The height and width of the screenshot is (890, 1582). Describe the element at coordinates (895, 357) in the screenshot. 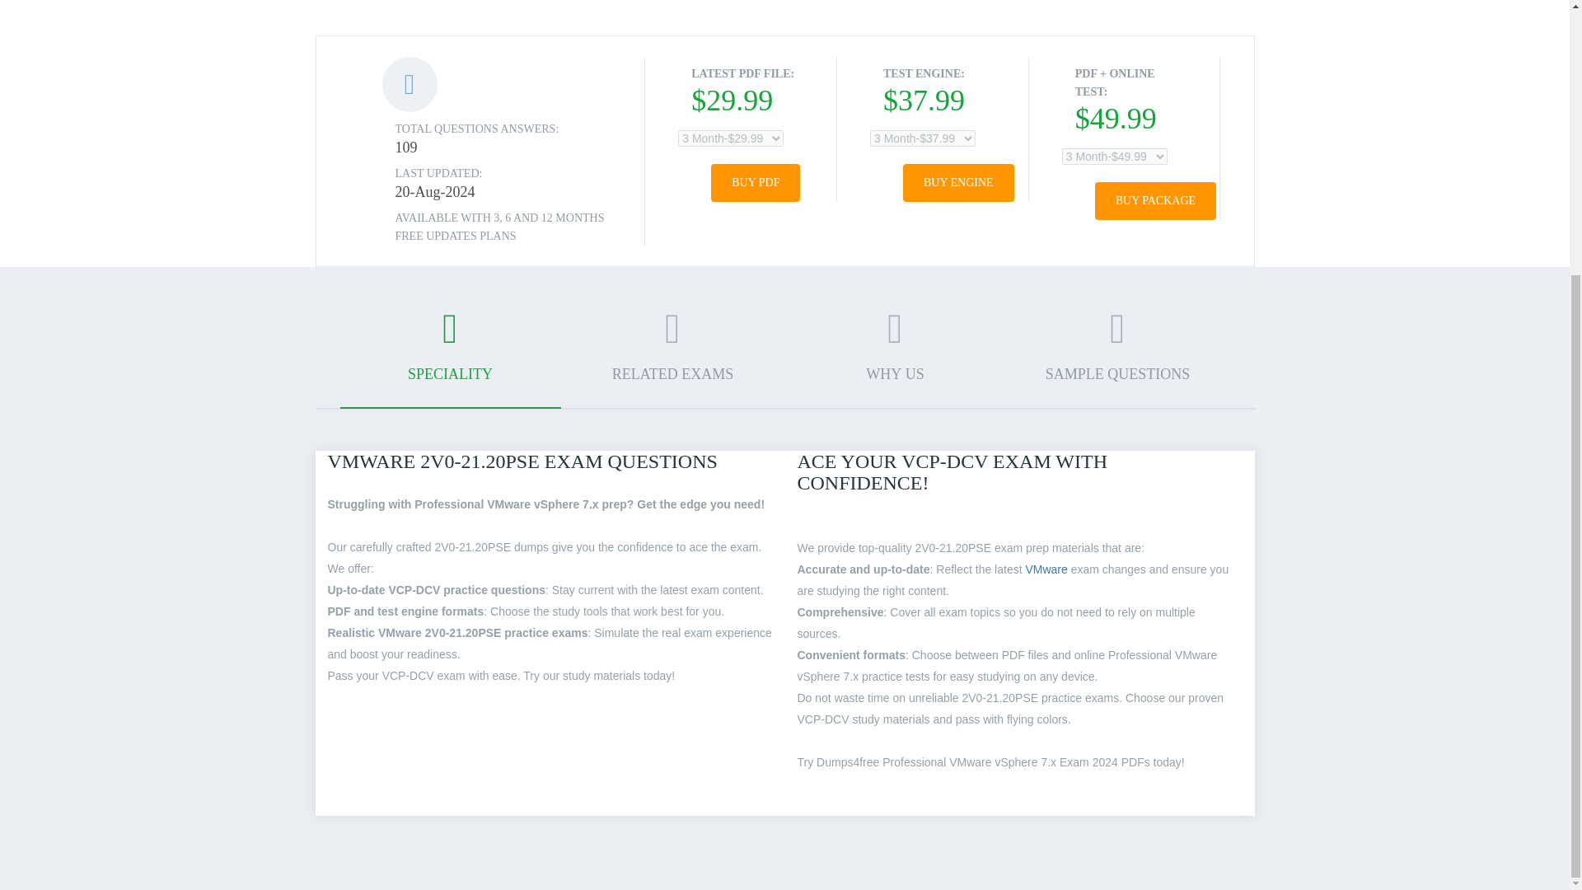

I see `WHY US` at that location.